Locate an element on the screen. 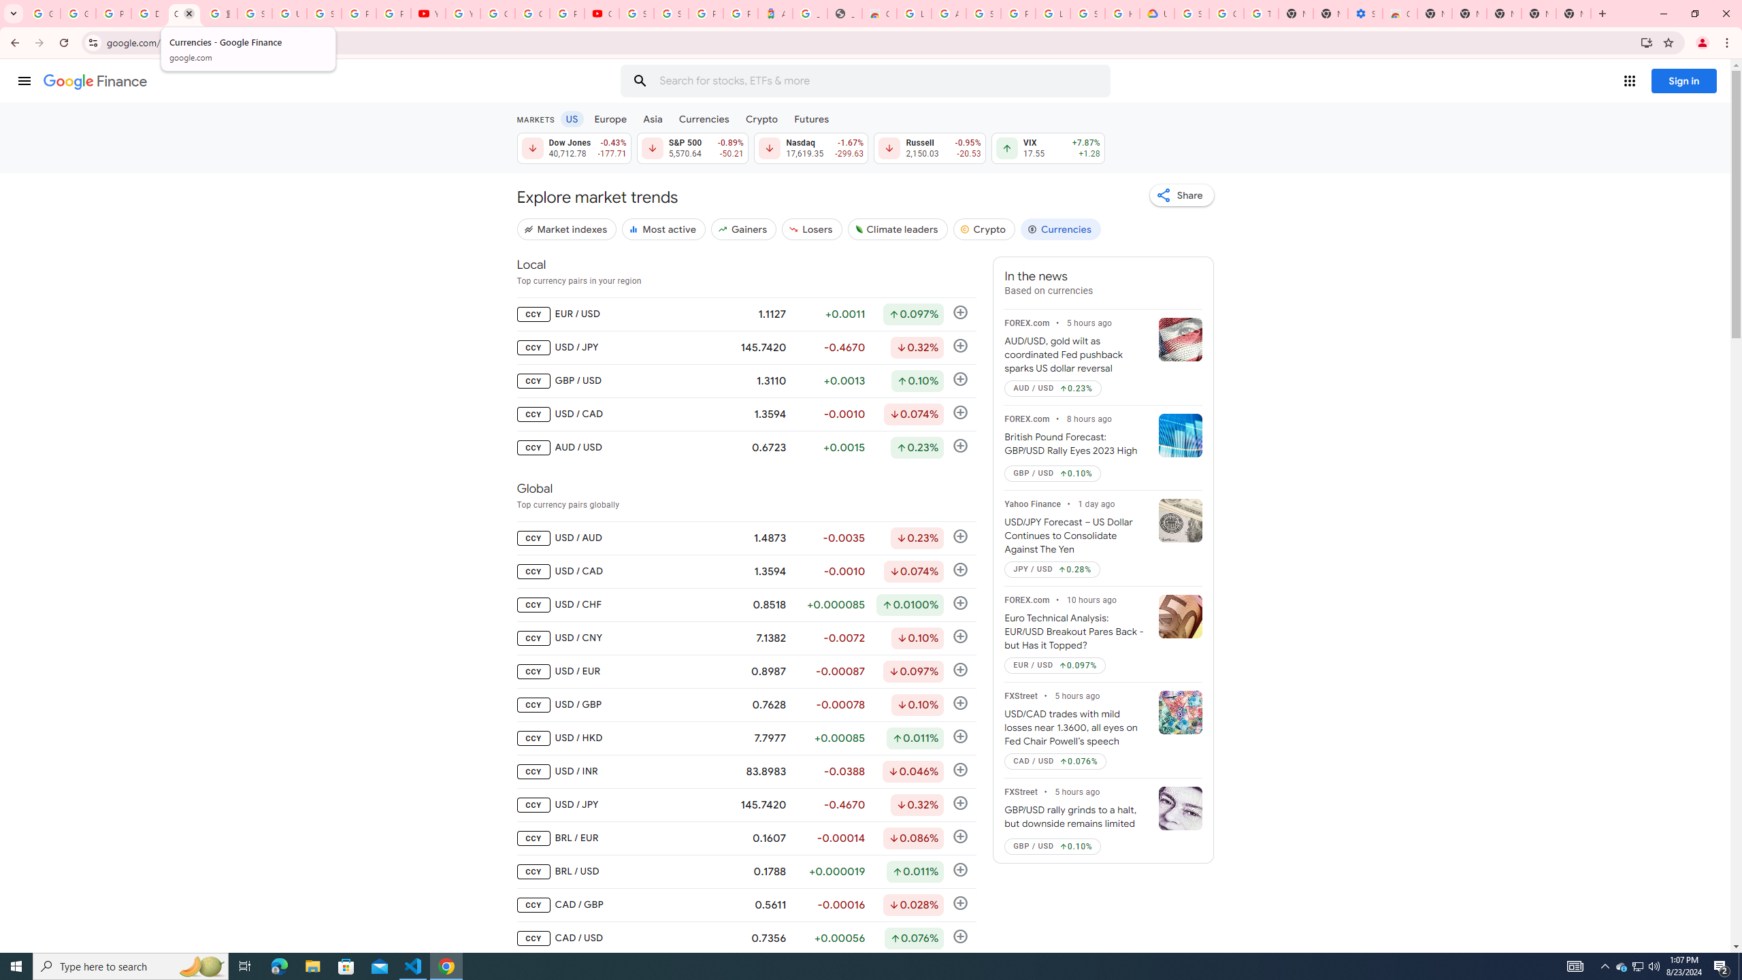  CCY GBP / USD 1.3110 +0.0013 Up by 0.077% Follow is located at coordinates (746, 381).